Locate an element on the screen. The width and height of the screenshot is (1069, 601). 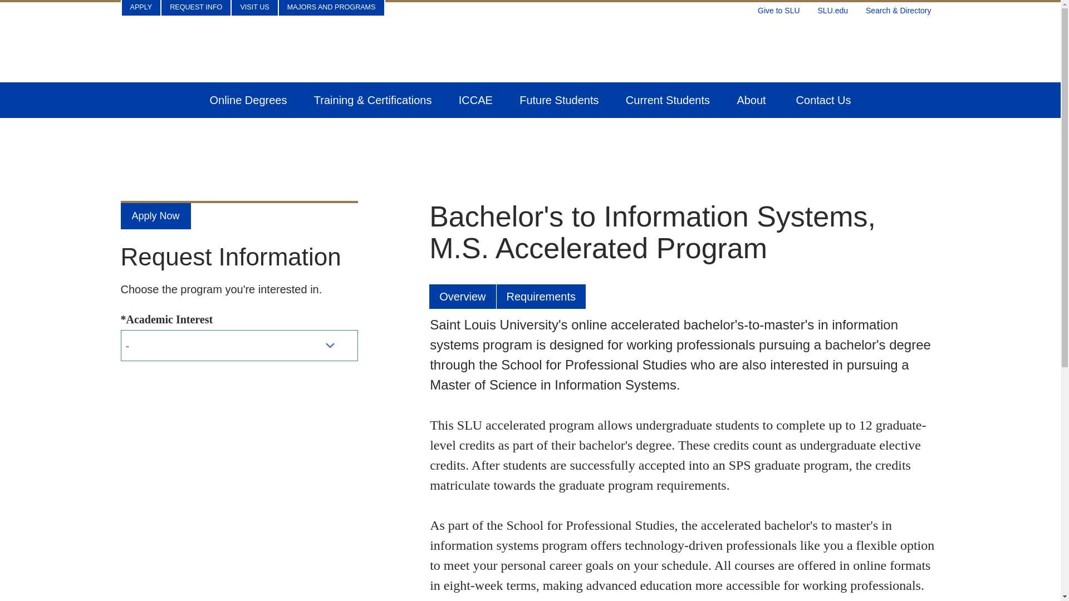
VISIT US is located at coordinates (254, 8).